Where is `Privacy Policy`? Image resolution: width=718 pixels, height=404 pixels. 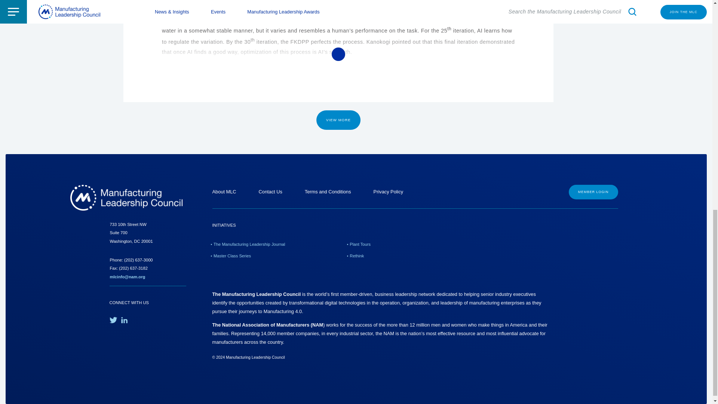 Privacy Policy is located at coordinates (388, 192).